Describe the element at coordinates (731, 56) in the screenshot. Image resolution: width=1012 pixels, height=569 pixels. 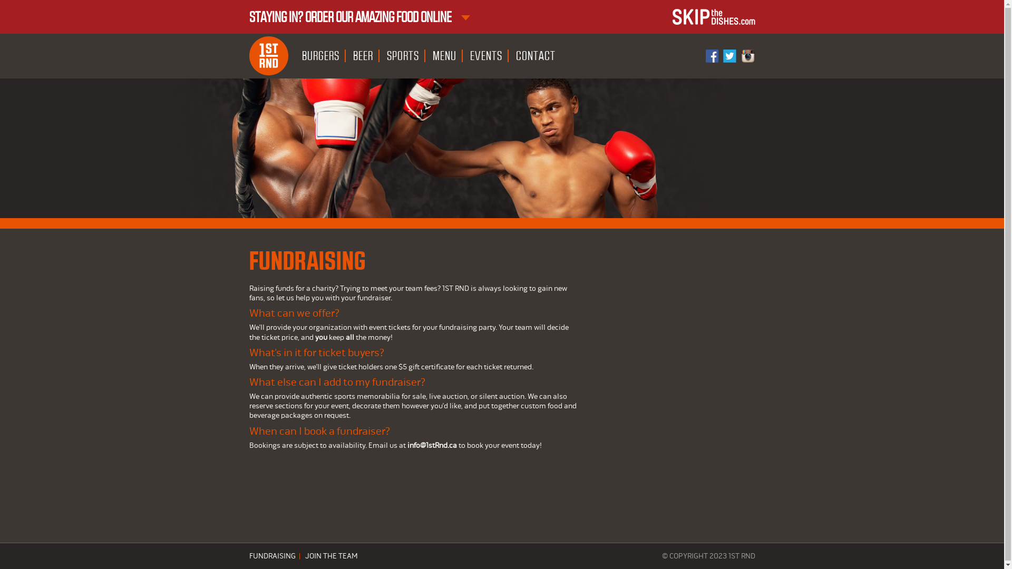
I see `Twitter` at that location.